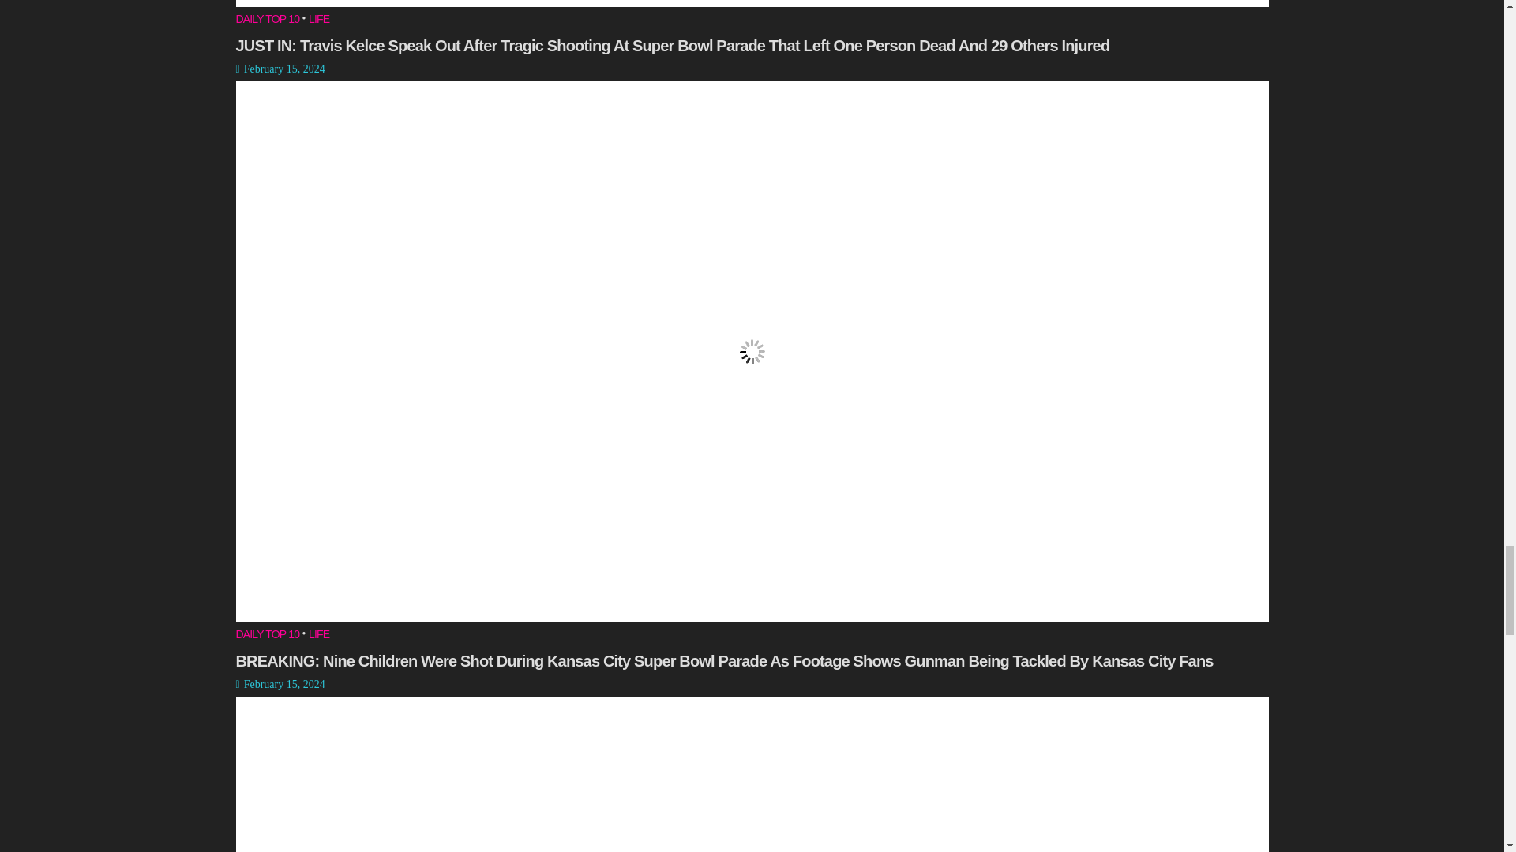 This screenshot has width=1516, height=852. I want to click on DAILY TOP 10, so click(267, 21).